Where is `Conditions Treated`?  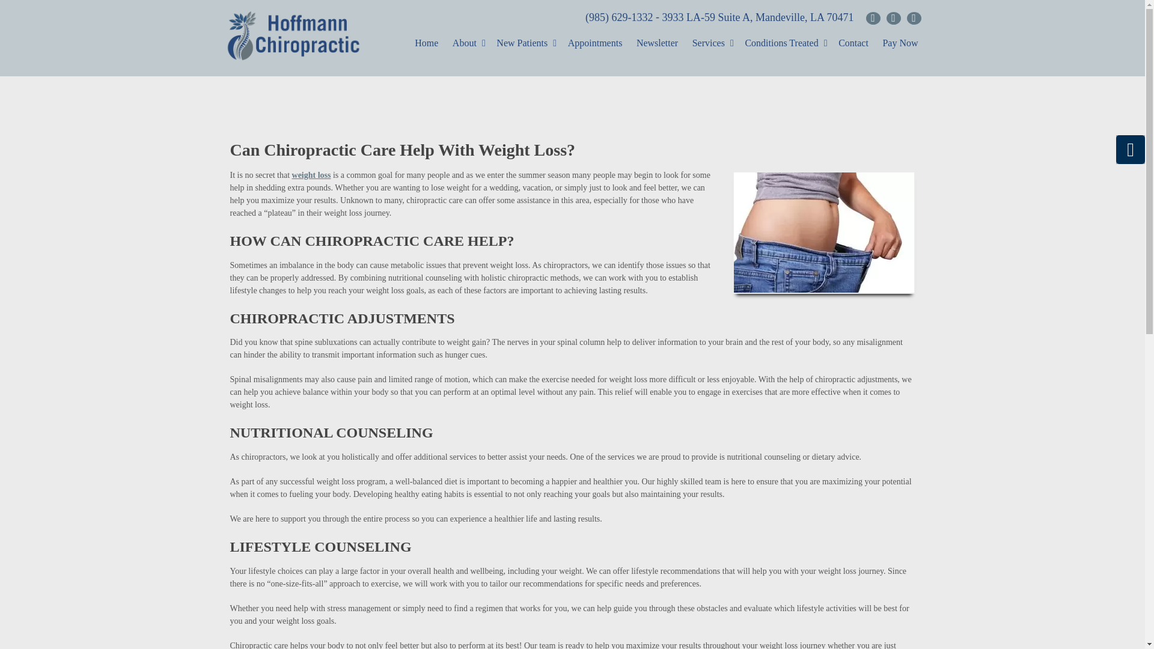
Conditions Treated is located at coordinates (793, 43).